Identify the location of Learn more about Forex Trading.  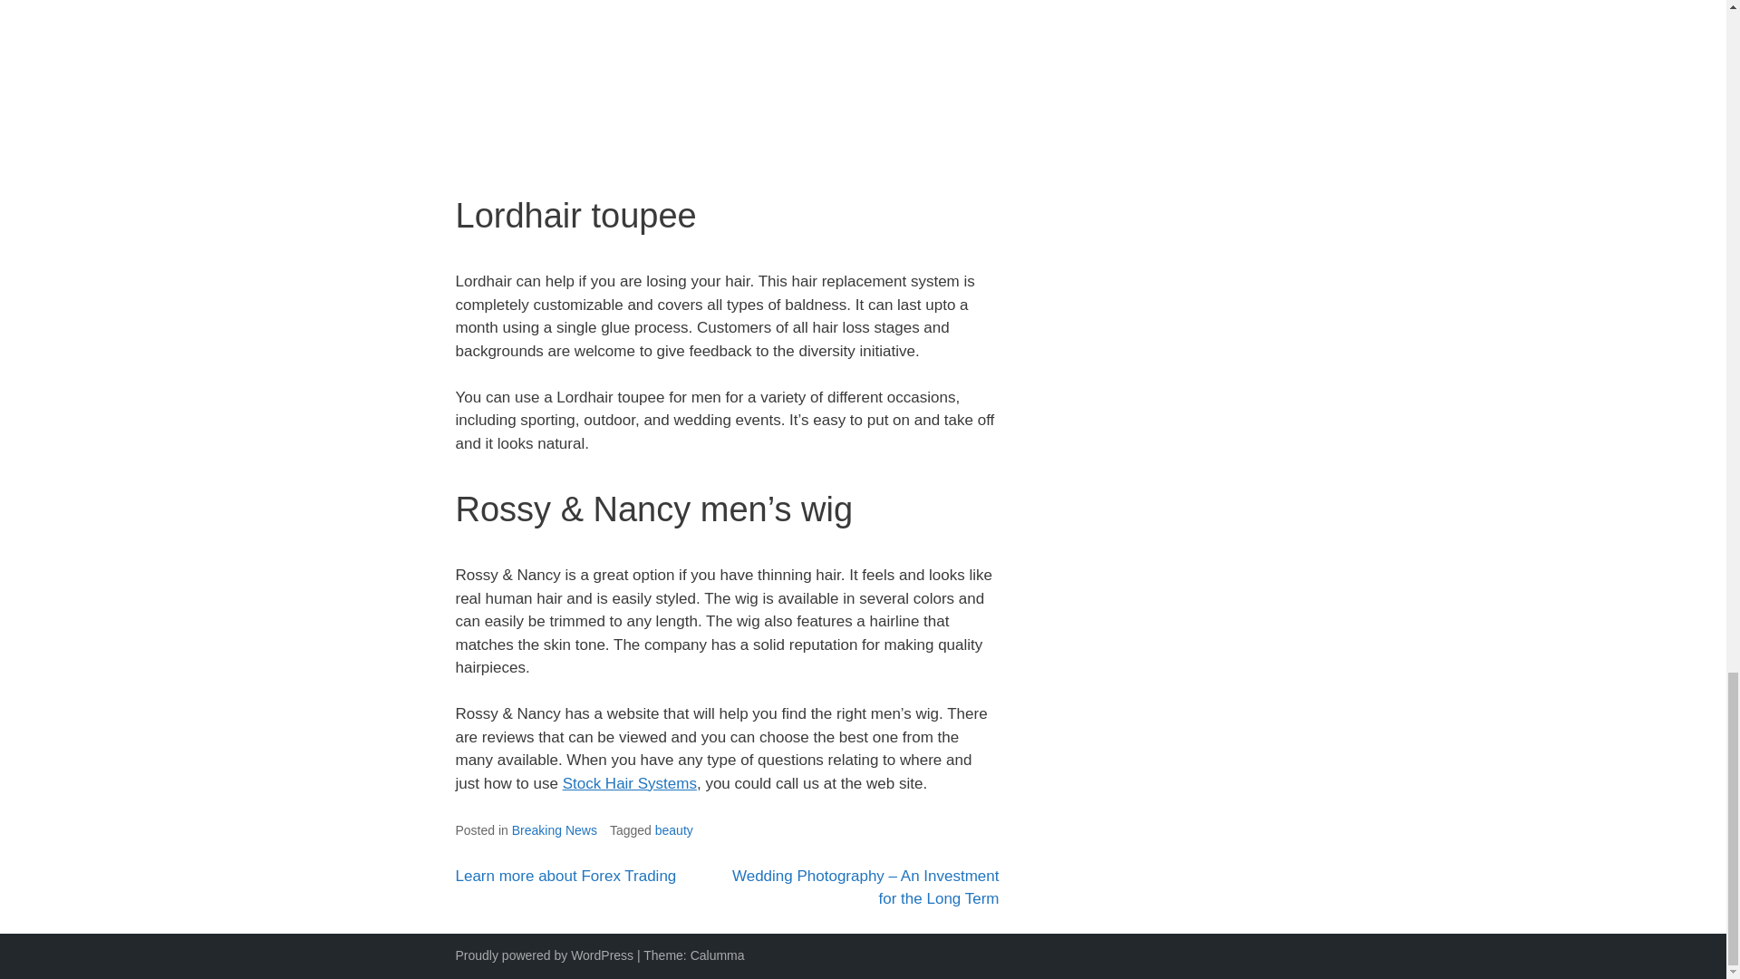
(565, 876).